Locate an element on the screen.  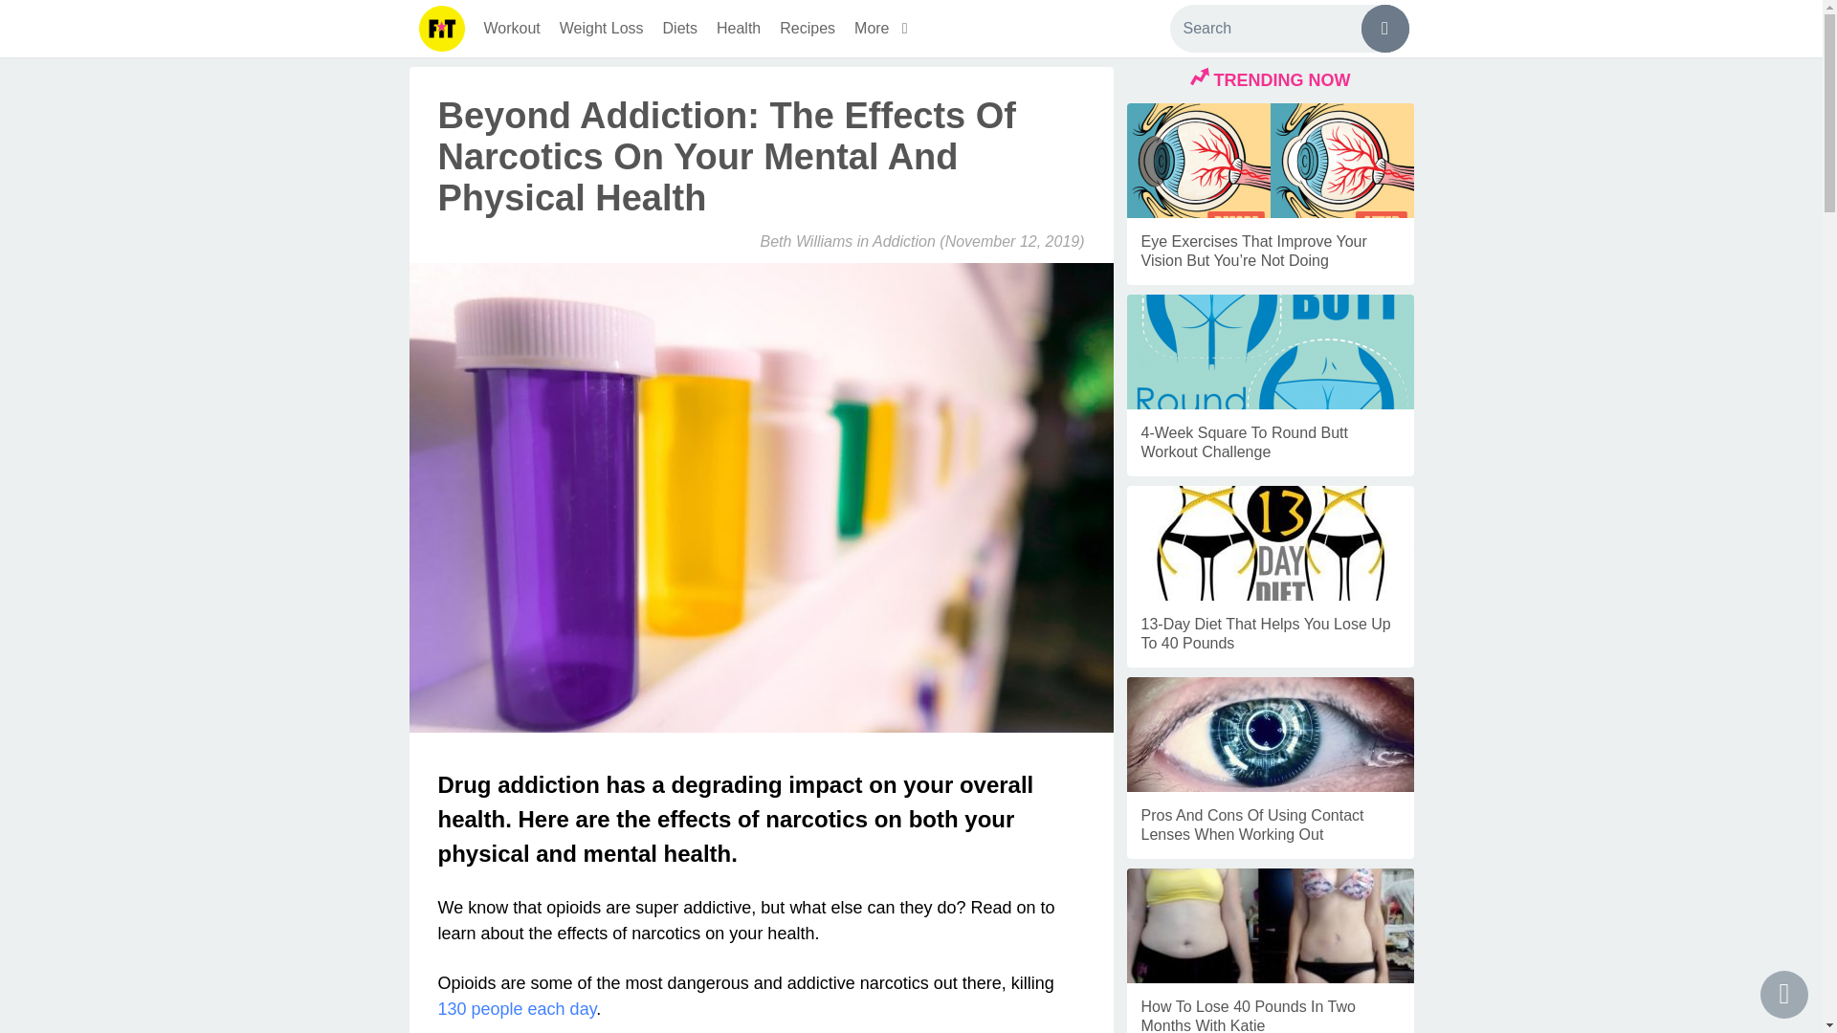
Posts by Beth Williams is located at coordinates (807, 241).